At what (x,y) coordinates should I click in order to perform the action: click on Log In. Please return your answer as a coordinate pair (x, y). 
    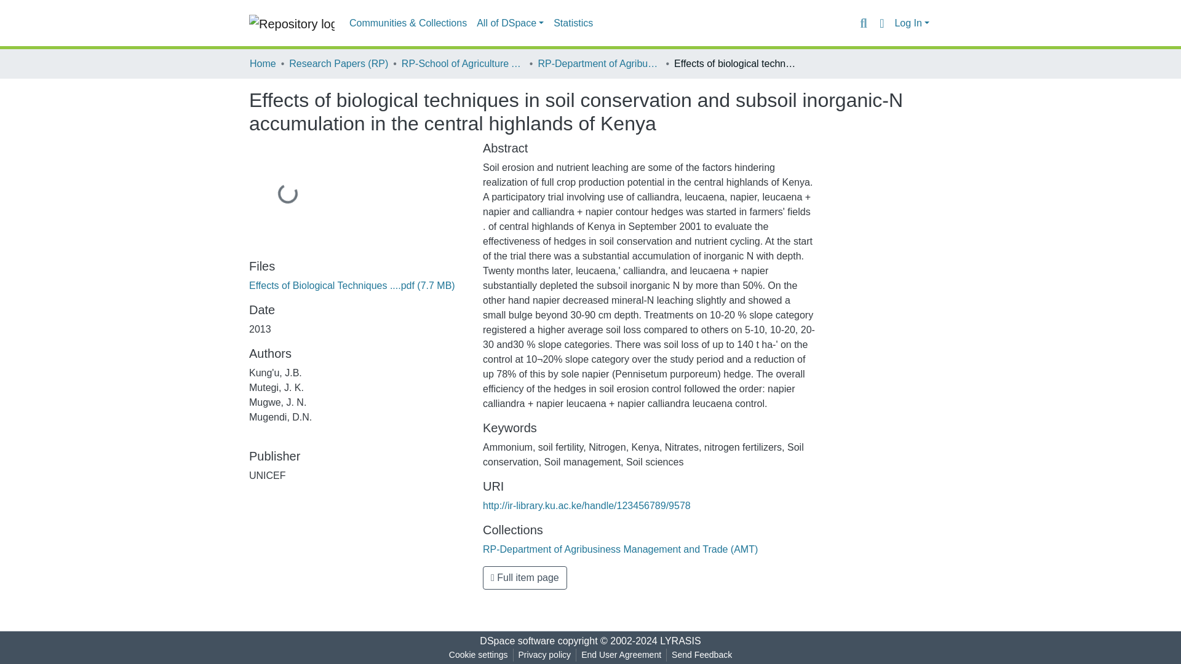
    Looking at the image, I should click on (912, 23).